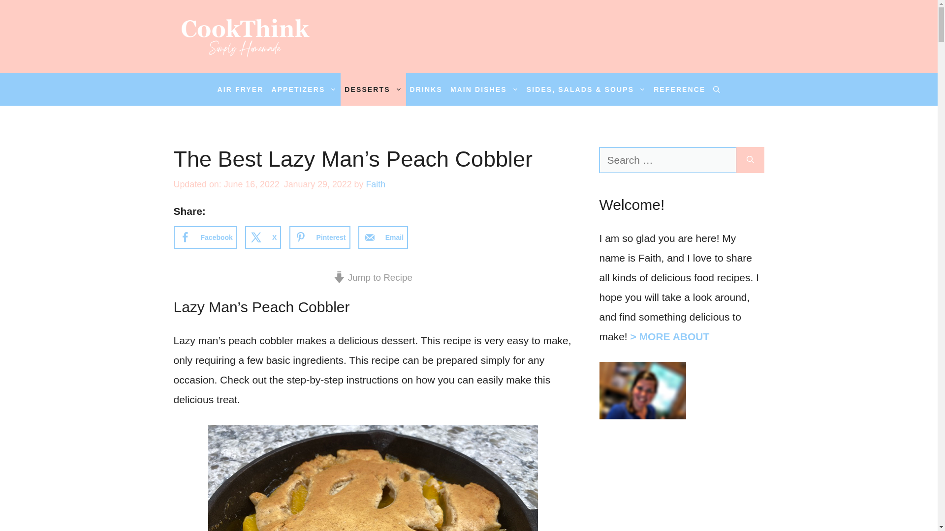  What do you see at coordinates (376, 184) in the screenshot?
I see `Faith` at bounding box center [376, 184].